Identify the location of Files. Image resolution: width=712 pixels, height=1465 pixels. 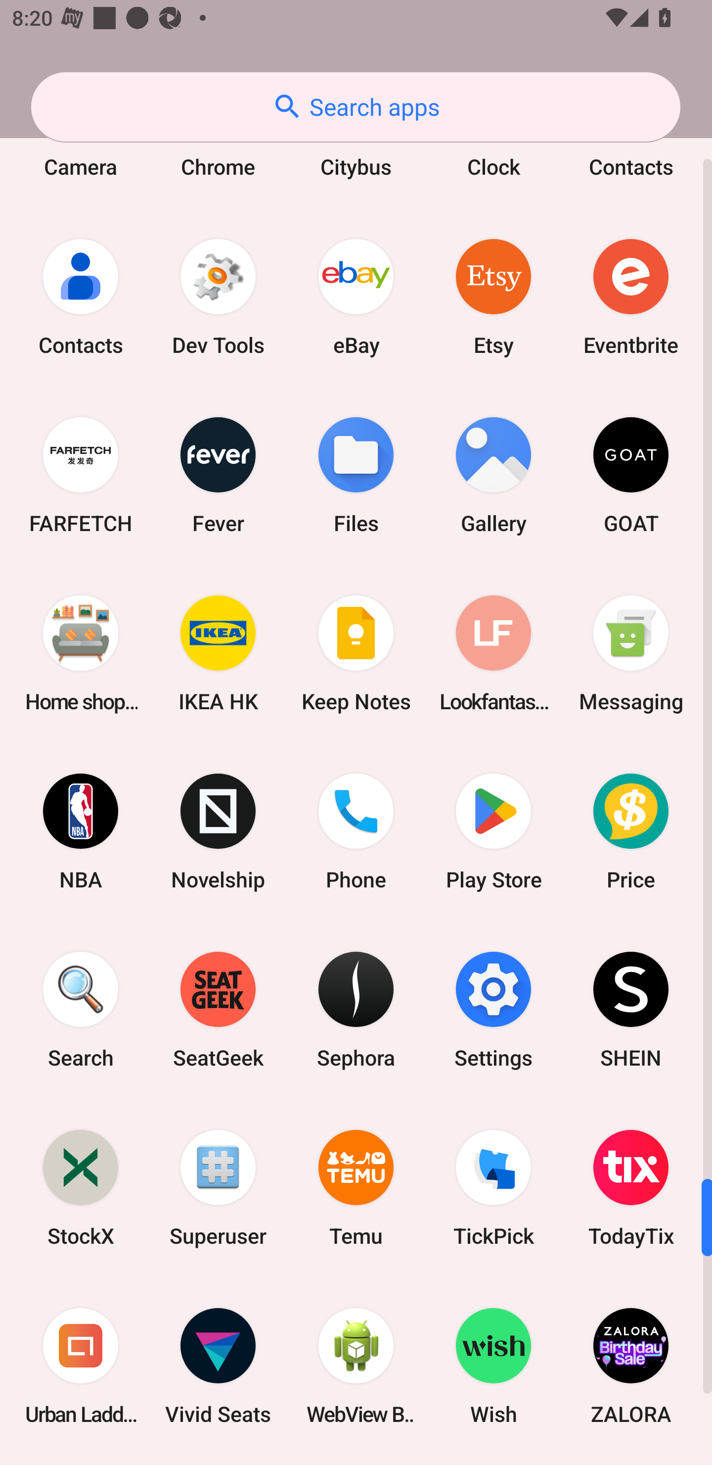
(356, 475).